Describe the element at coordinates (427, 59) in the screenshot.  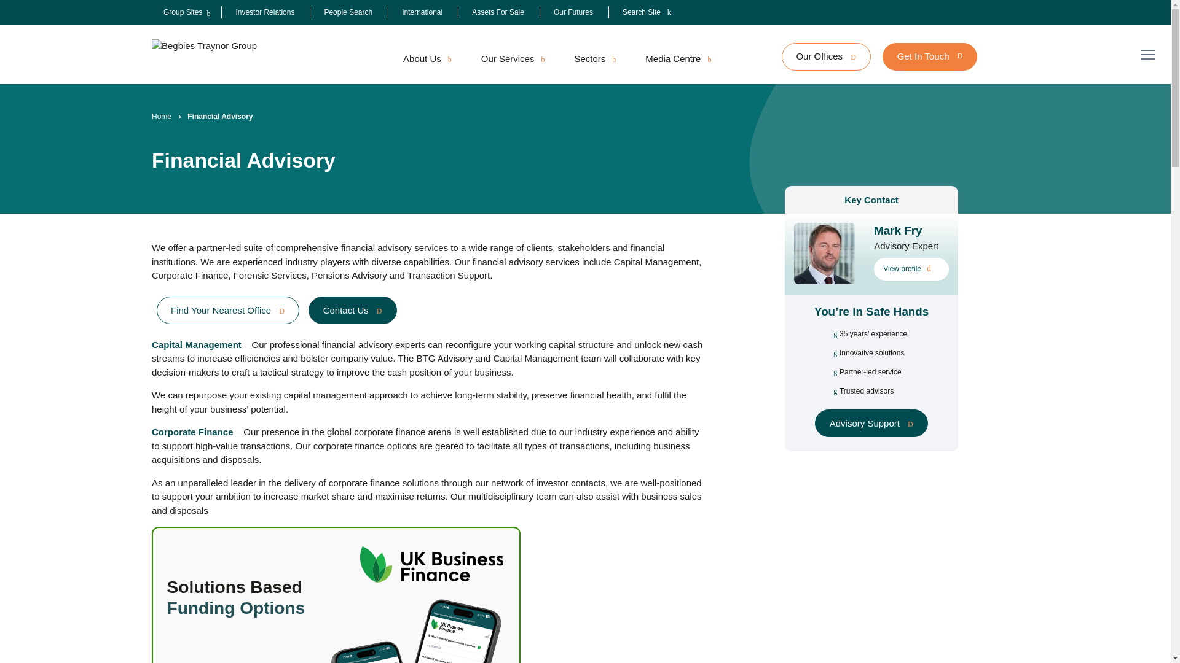
I see `About Us` at that location.